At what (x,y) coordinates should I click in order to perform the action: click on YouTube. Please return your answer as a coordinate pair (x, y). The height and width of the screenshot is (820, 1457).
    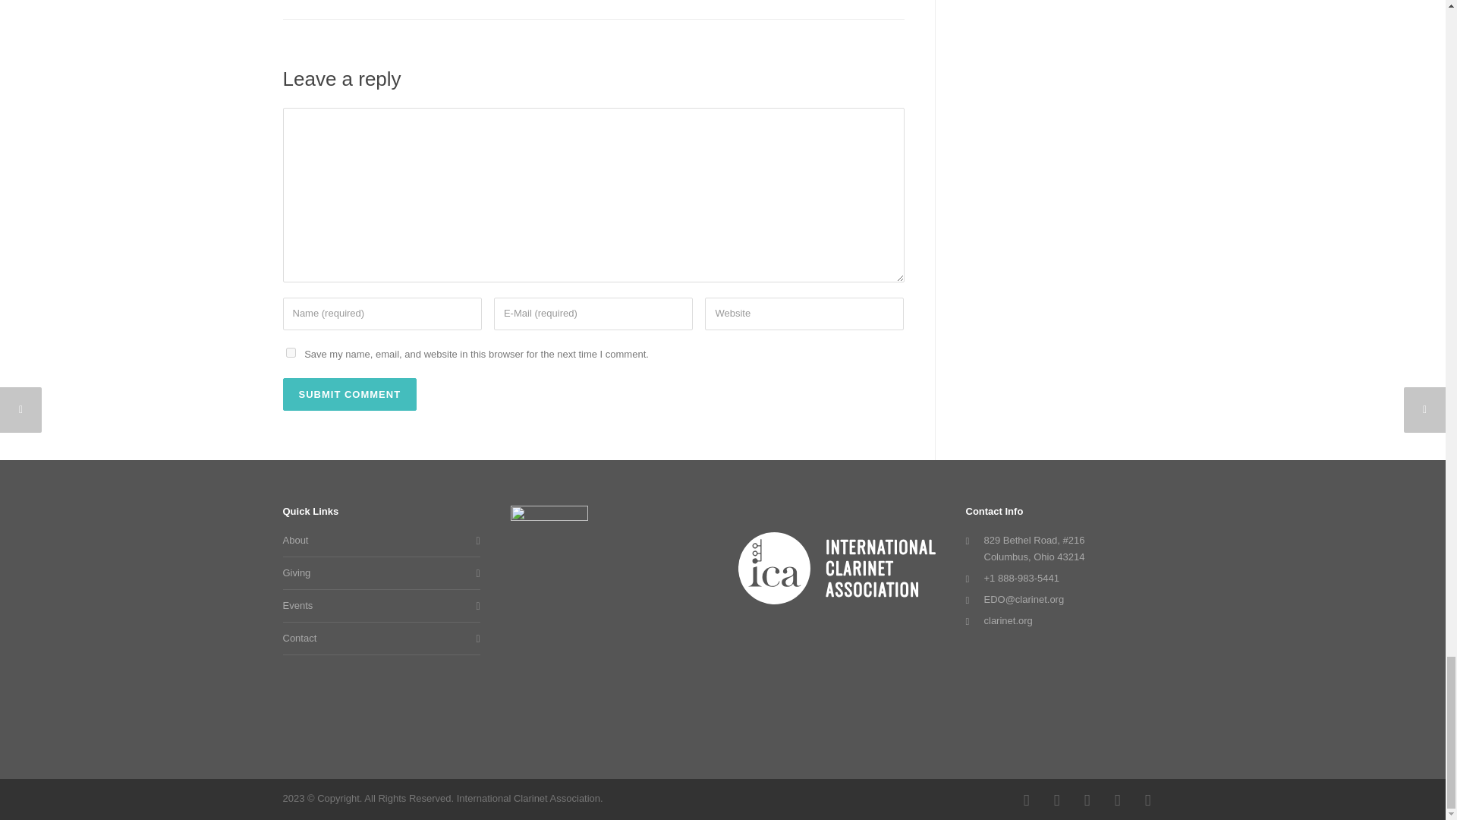
    Looking at the image, I should click on (1086, 799).